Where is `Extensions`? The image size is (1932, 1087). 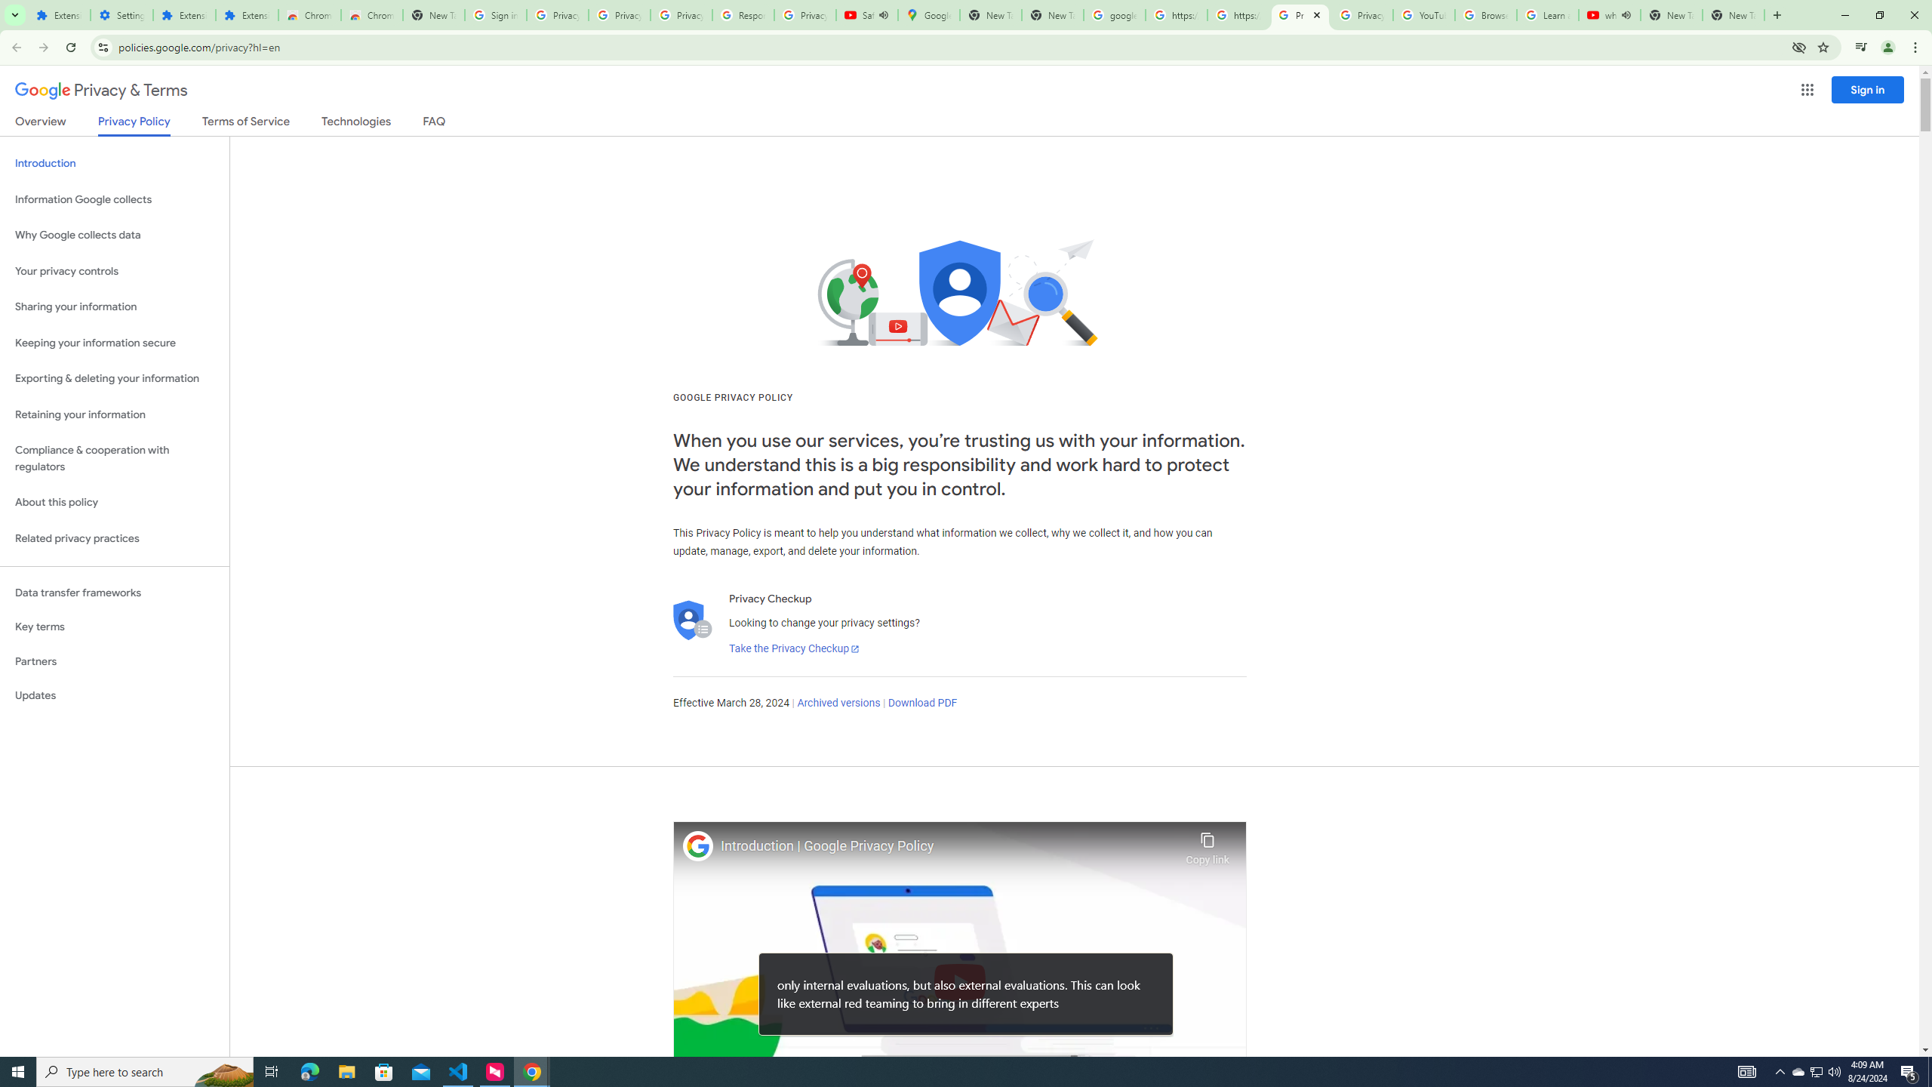 Extensions is located at coordinates (247, 15).